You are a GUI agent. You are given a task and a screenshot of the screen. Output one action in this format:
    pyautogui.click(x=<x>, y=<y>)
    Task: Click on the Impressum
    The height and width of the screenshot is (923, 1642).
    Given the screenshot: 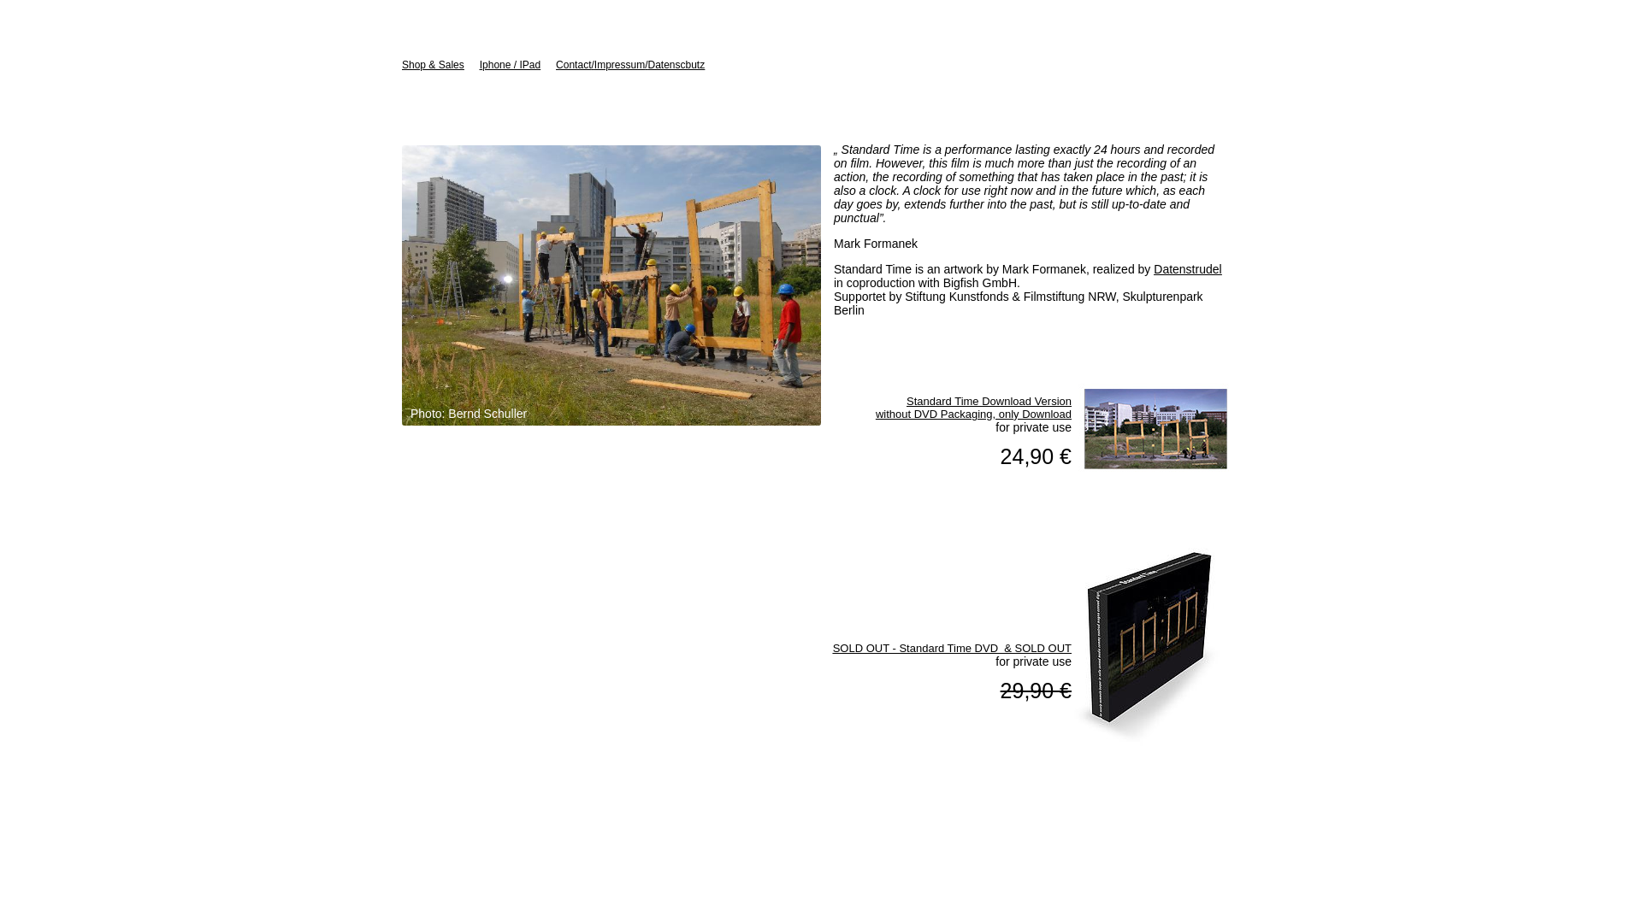 What is the action you would take?
    pyautogui.click(x=619, y=65)
    